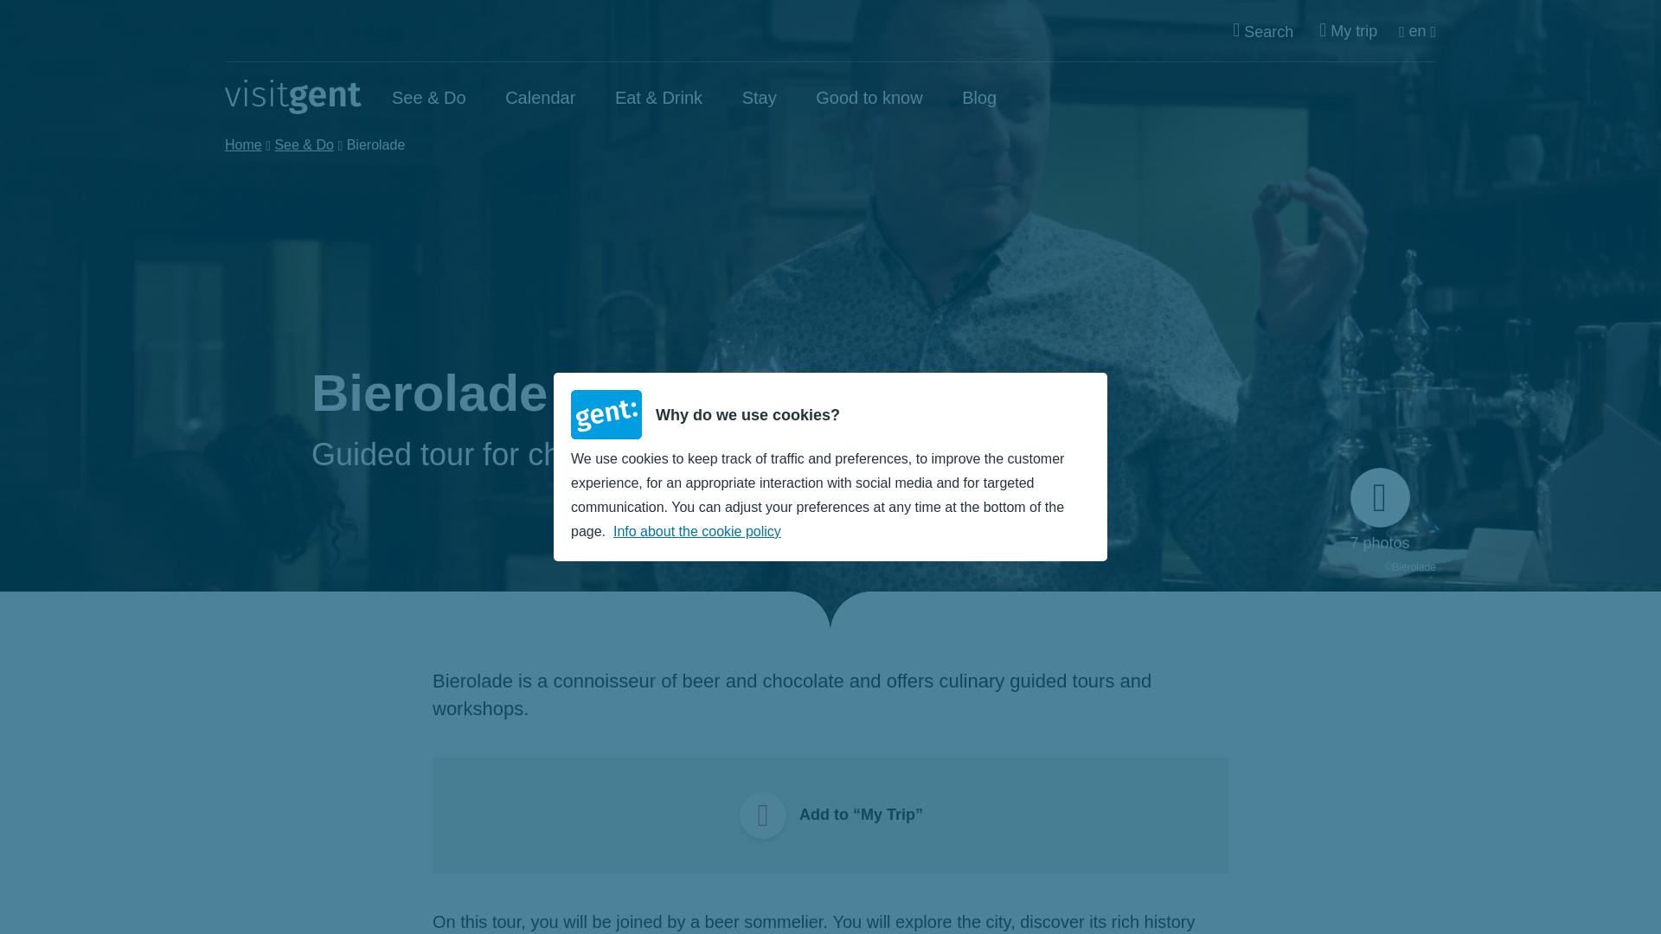 The height and width of the screenshot is (934, 1661). What do you see at coordinates (869, 97) in the screenshot?
I see `Good to know` at bounding box center [869, 97].